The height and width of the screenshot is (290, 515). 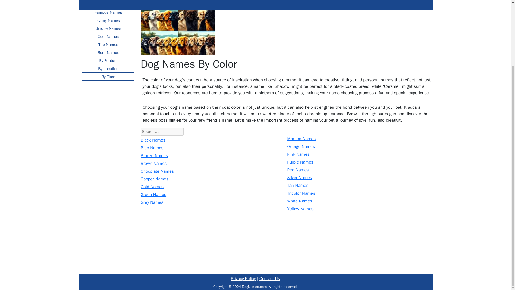 What do you see at coordinates (108, 52) in the screenshot?
I see `Best Names` at bounding box center [108, 52].